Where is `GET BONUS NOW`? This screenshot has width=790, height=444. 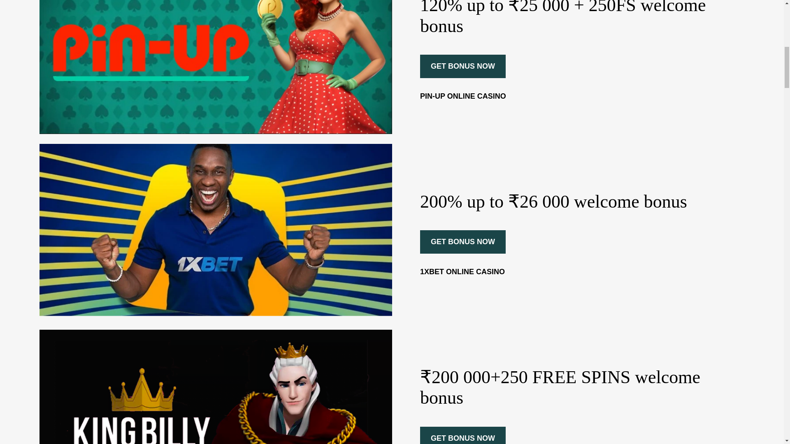
GET BONUS NOW is located at coordinates (462, 242).